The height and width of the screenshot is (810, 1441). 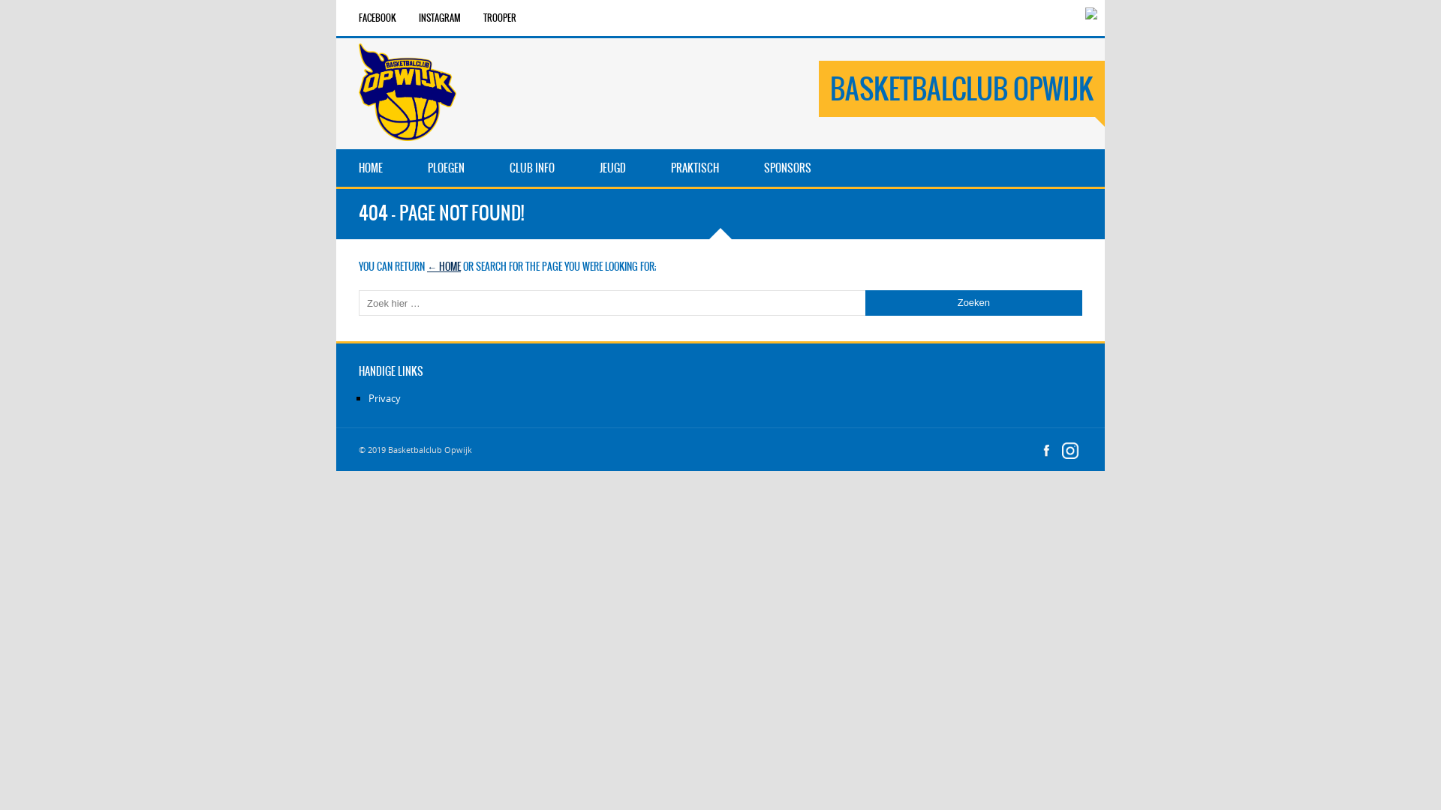 I want to click on TROOPER, so click(x=500, y=18).